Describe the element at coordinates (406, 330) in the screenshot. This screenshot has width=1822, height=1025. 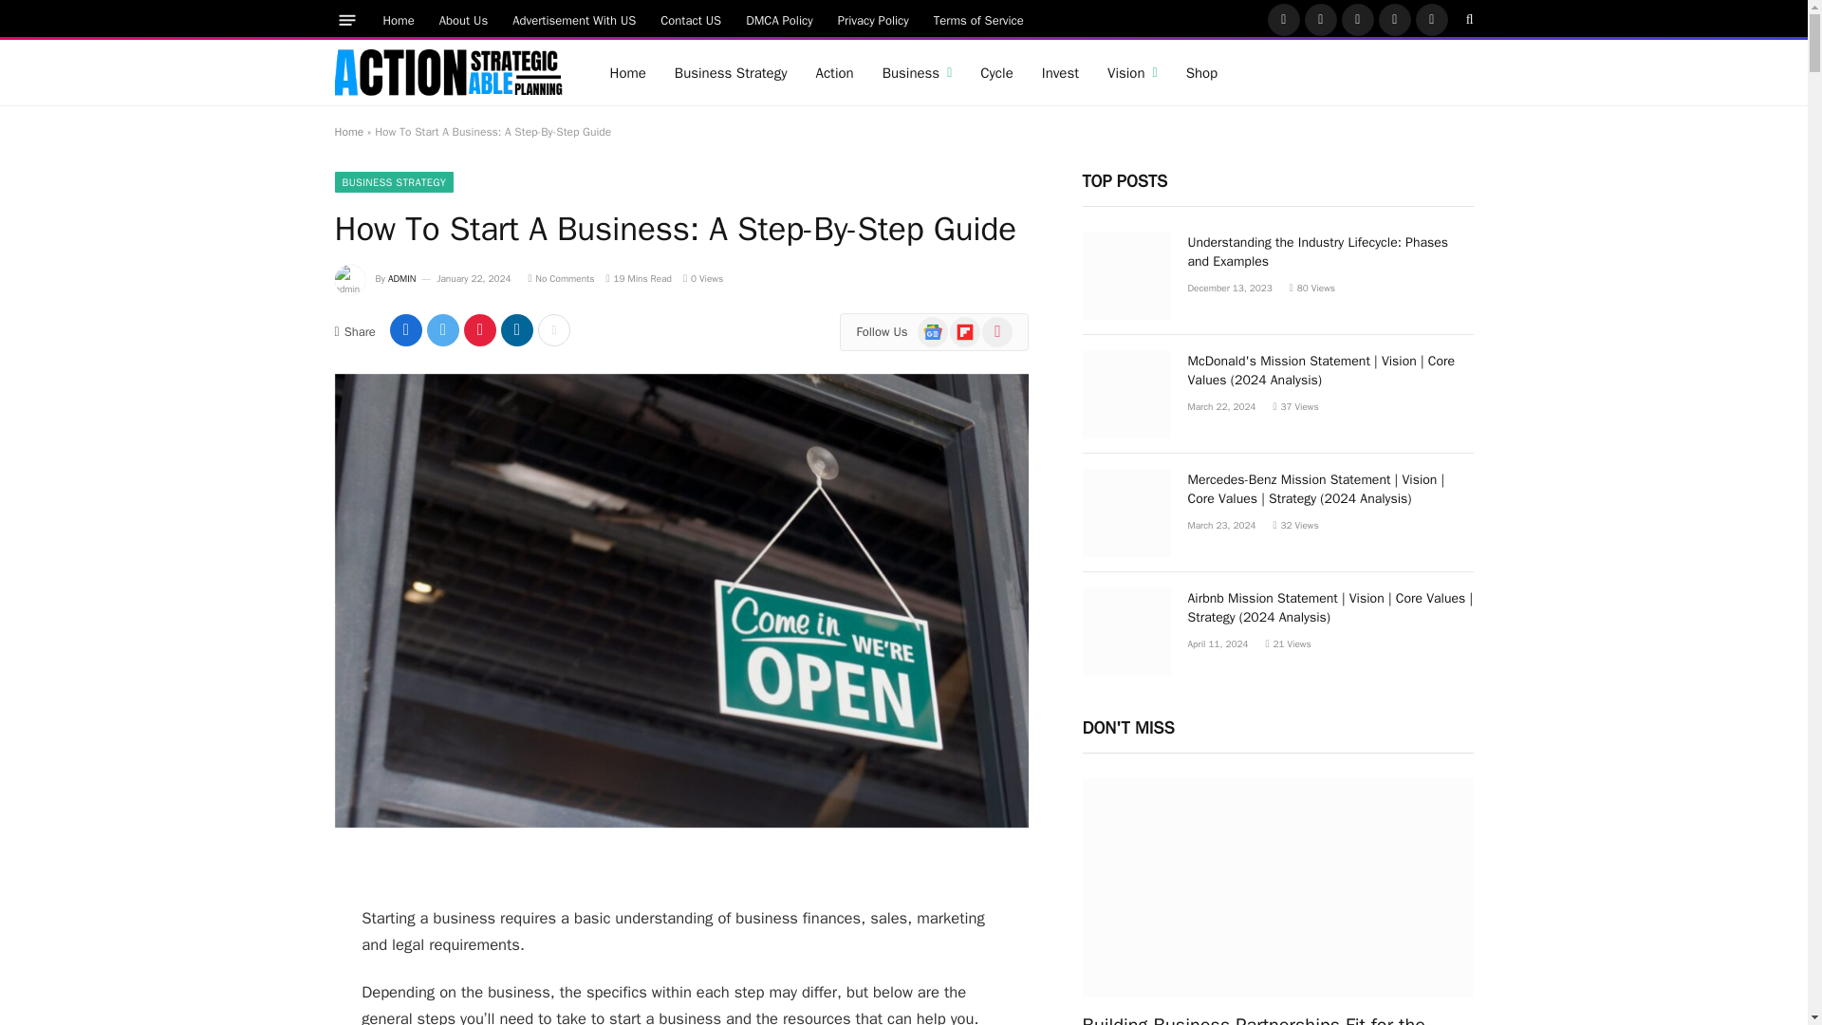
I see `Share on Facebook` at that location.